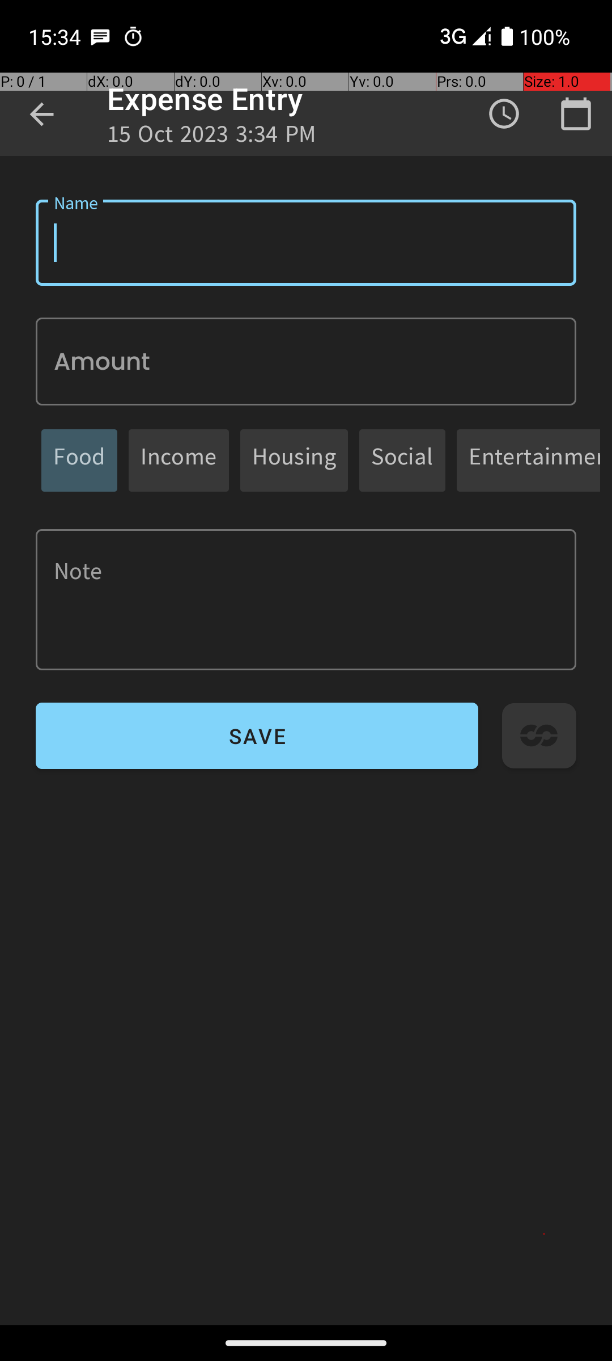  I want to click on Name, so click(306, 243).